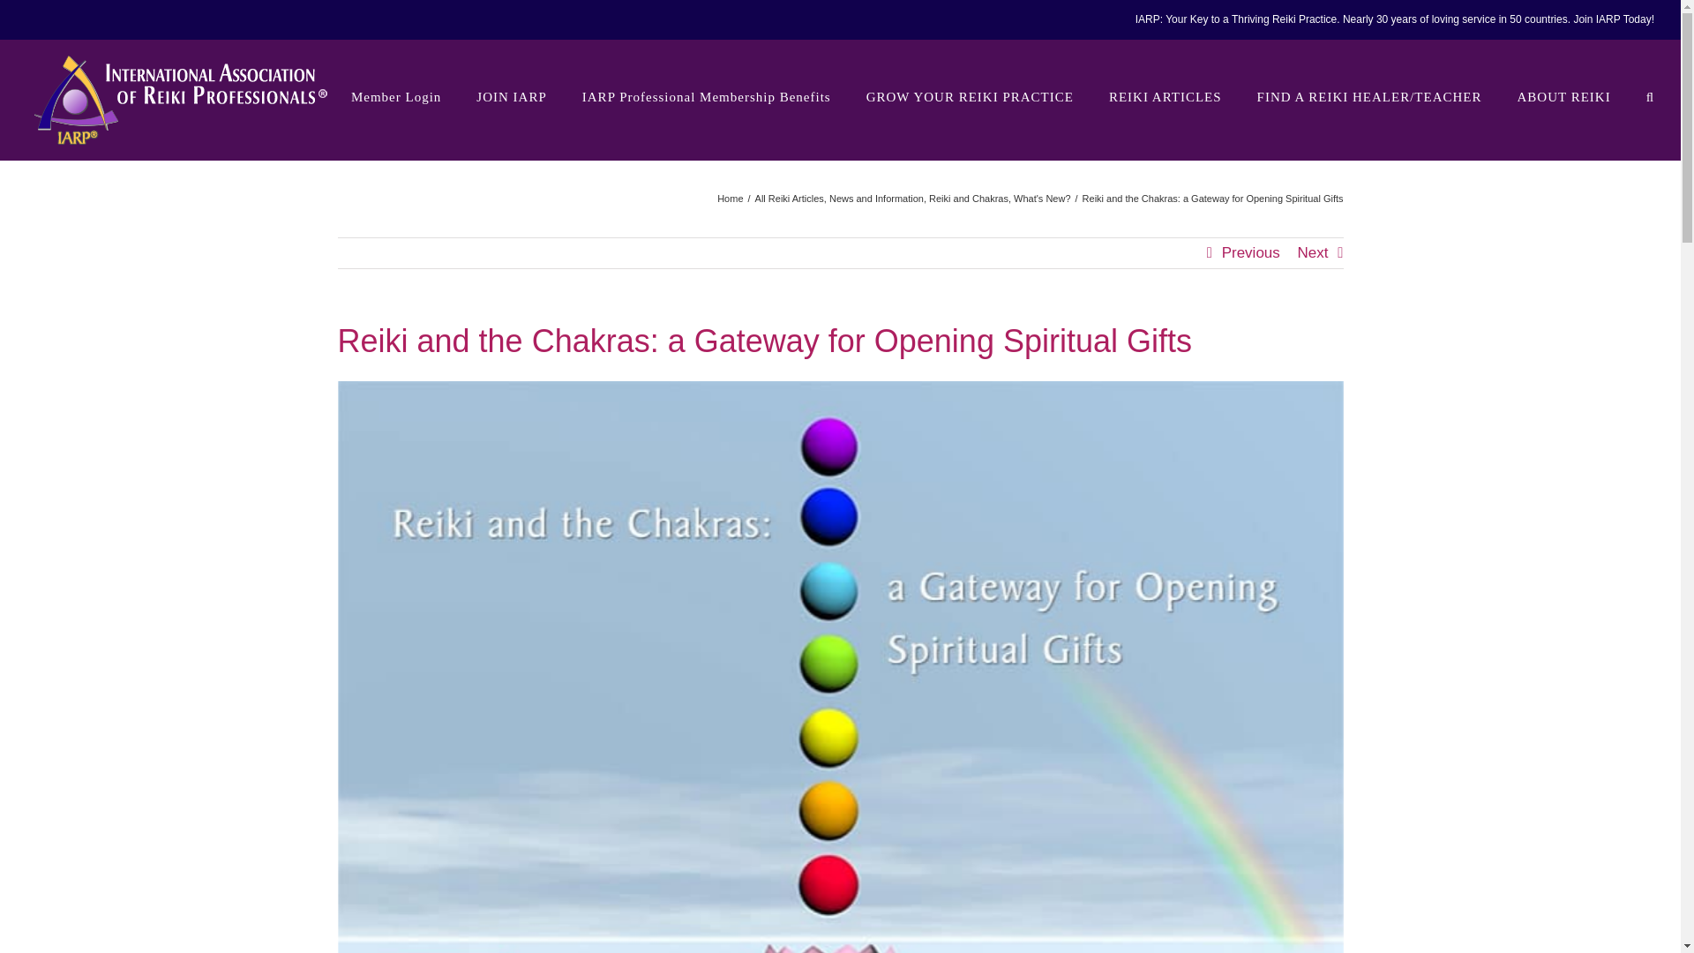 The width and height of the screenshot is (1694, 953). Describe the element at coordinates (395, 97) in the screenshot. I see `Member Login` at that location.